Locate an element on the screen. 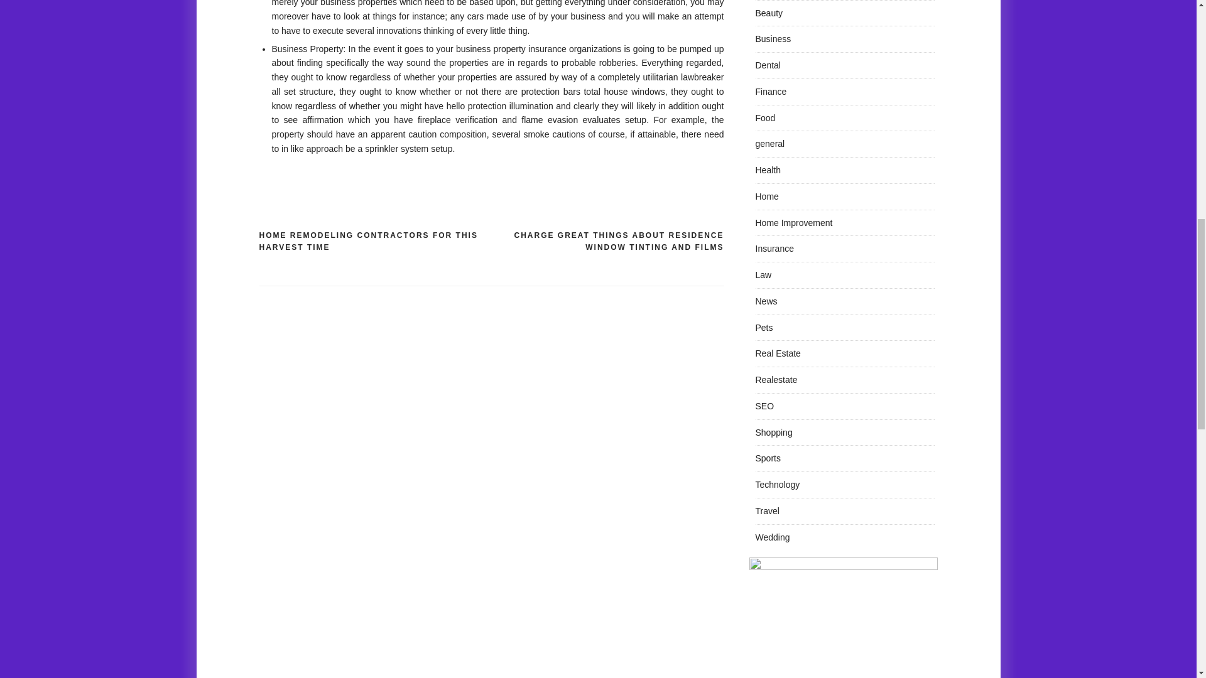 The width and height of the screenshot is (1206, 678). Dental is located at coordinates (768, 65).